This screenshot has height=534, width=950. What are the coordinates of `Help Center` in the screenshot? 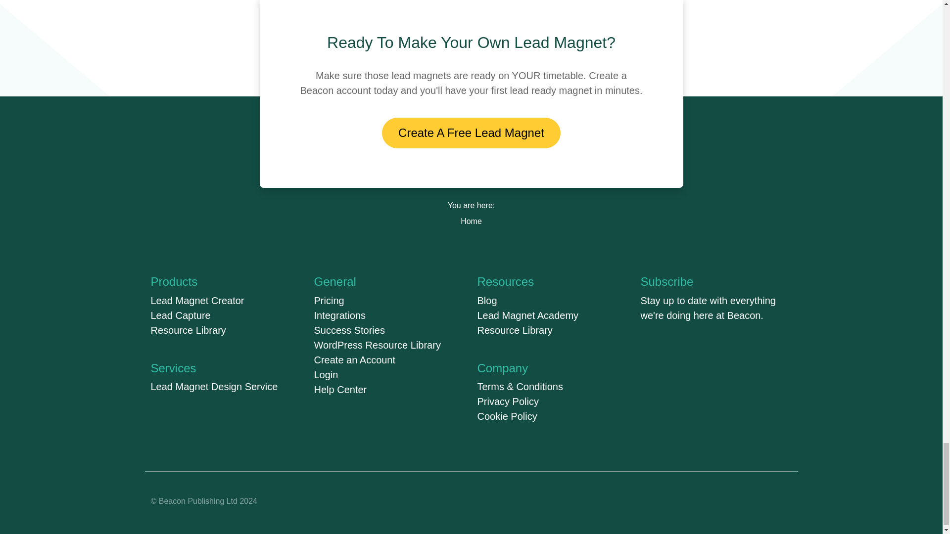 It's located at (340, 390).